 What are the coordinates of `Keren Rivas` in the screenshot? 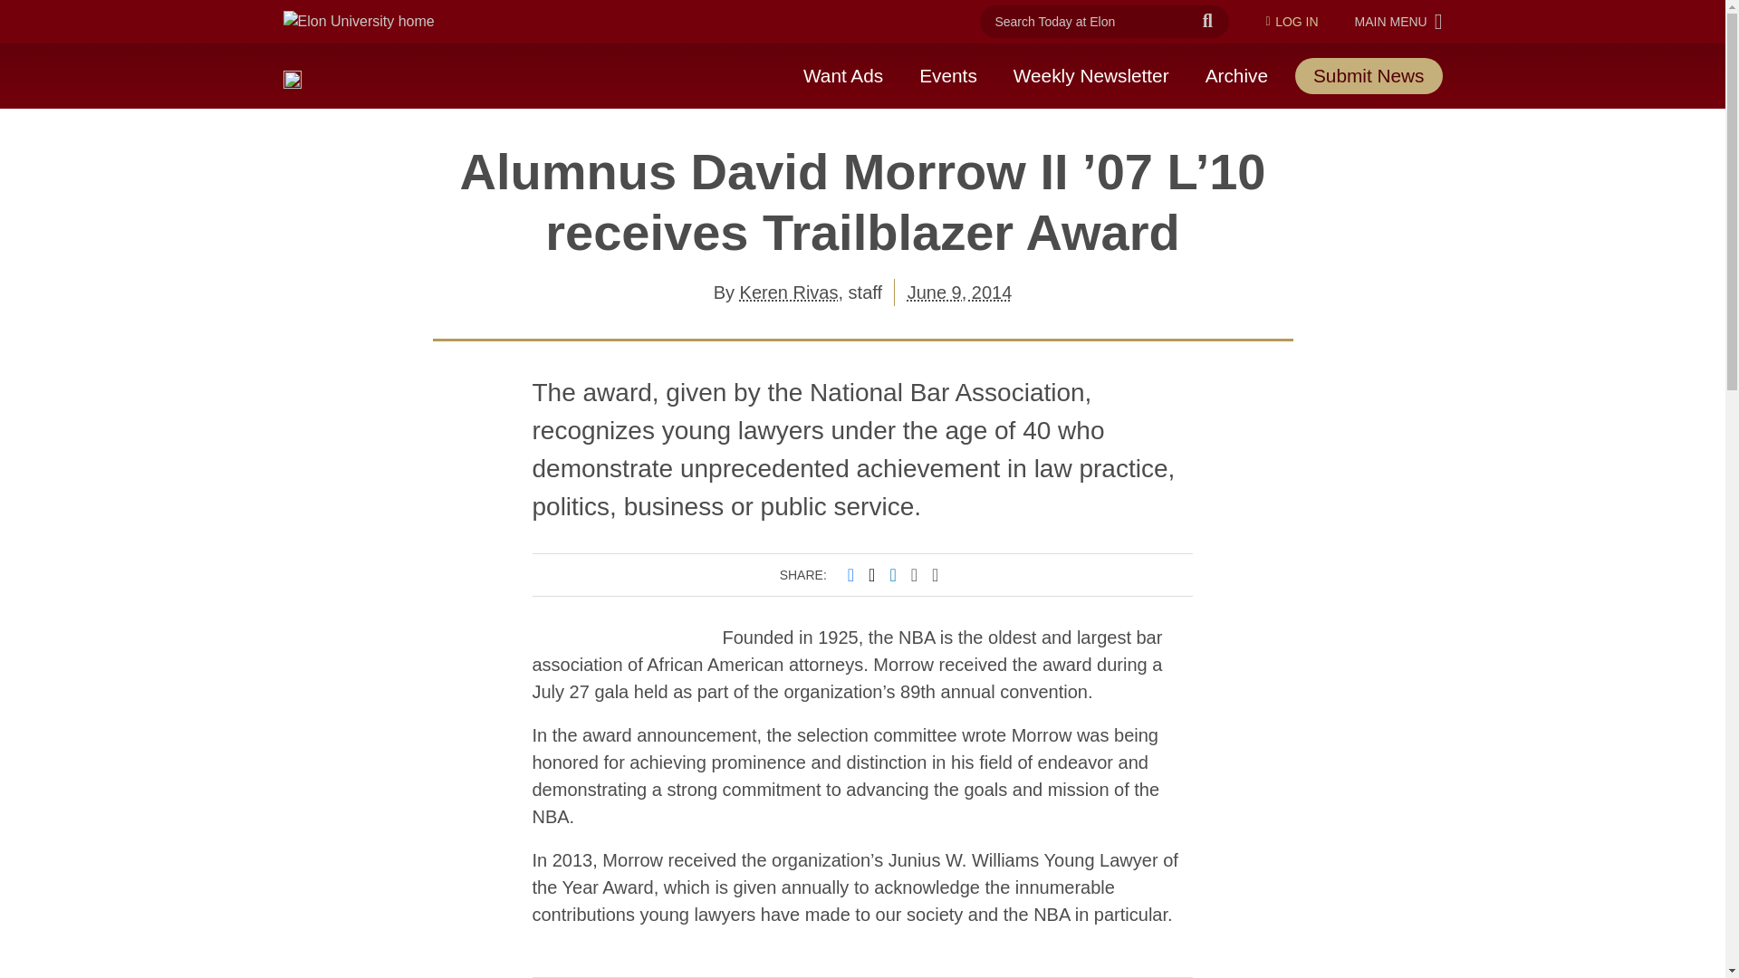 It's located at (1237, 75).